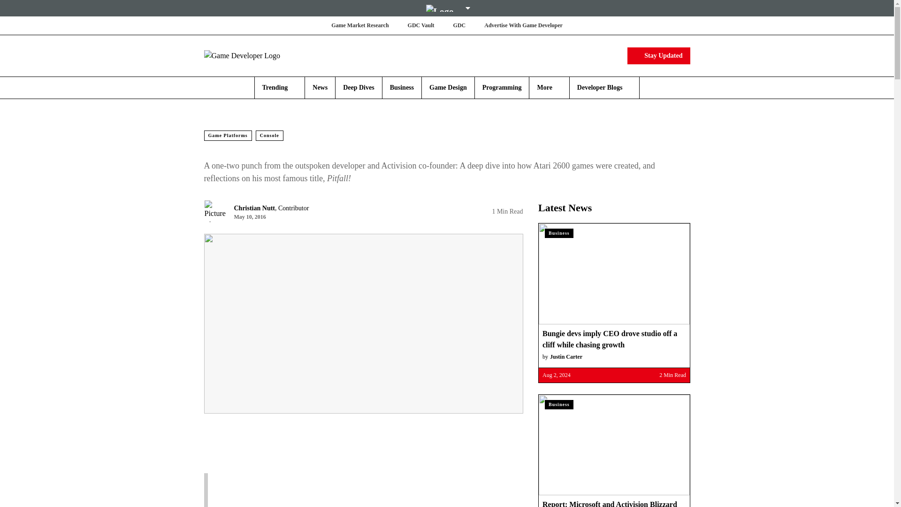  I want to click on Game Market Research, so click(359, 25).